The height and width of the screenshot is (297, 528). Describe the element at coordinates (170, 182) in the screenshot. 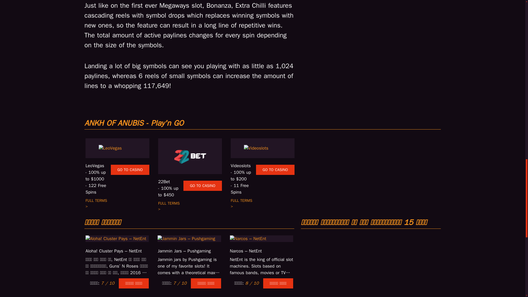

I see `22Bet` at that location.